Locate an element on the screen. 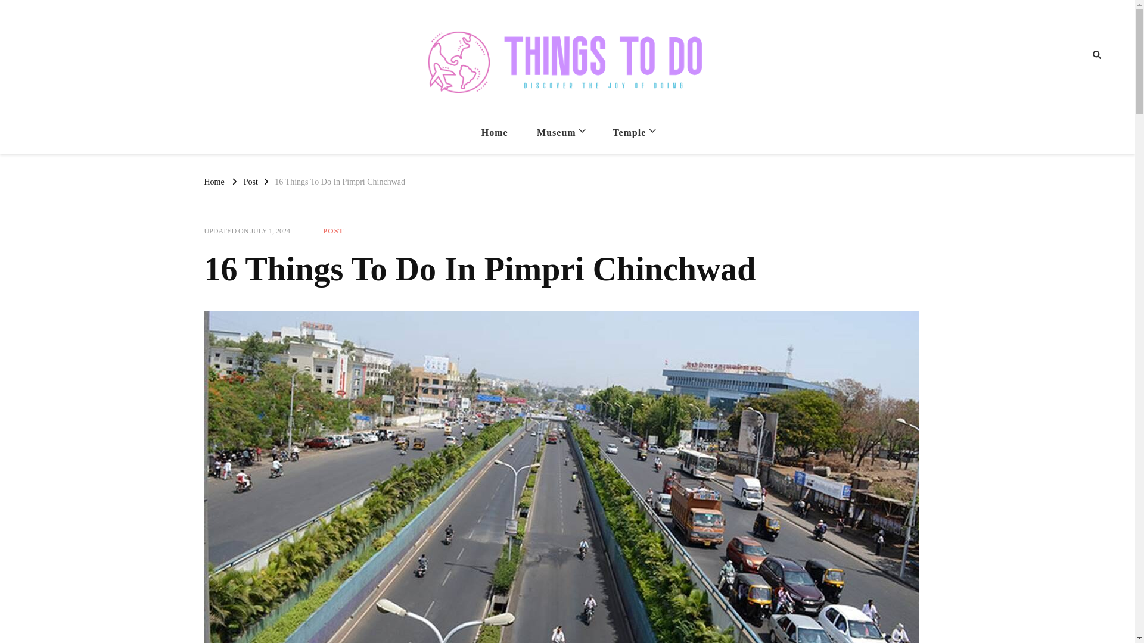  Museum is located at coordinates (560, 132).